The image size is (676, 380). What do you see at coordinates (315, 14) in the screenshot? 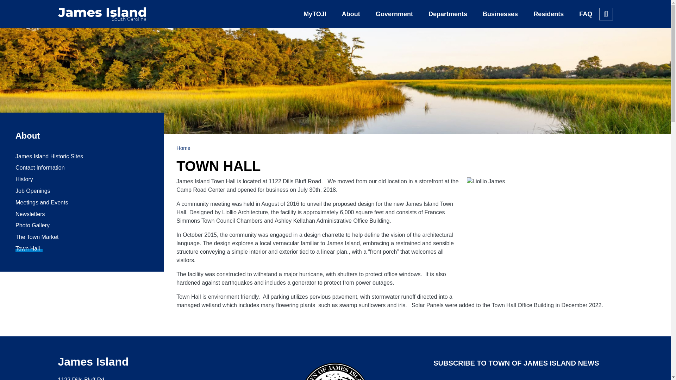
I see `MyTOJI` at bounding box center [315, 14].